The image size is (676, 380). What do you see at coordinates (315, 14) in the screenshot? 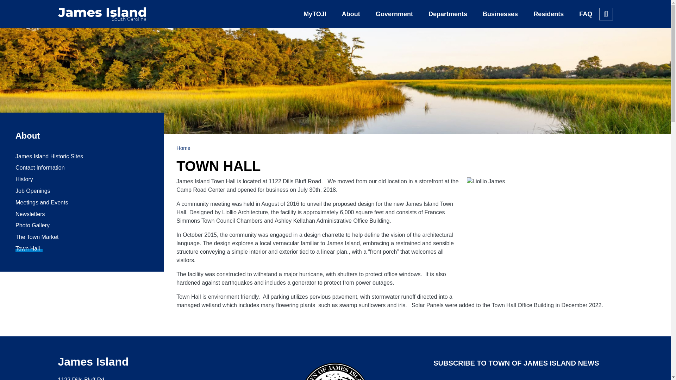
I see `MyTOJI` at bounding box center [315, 14].